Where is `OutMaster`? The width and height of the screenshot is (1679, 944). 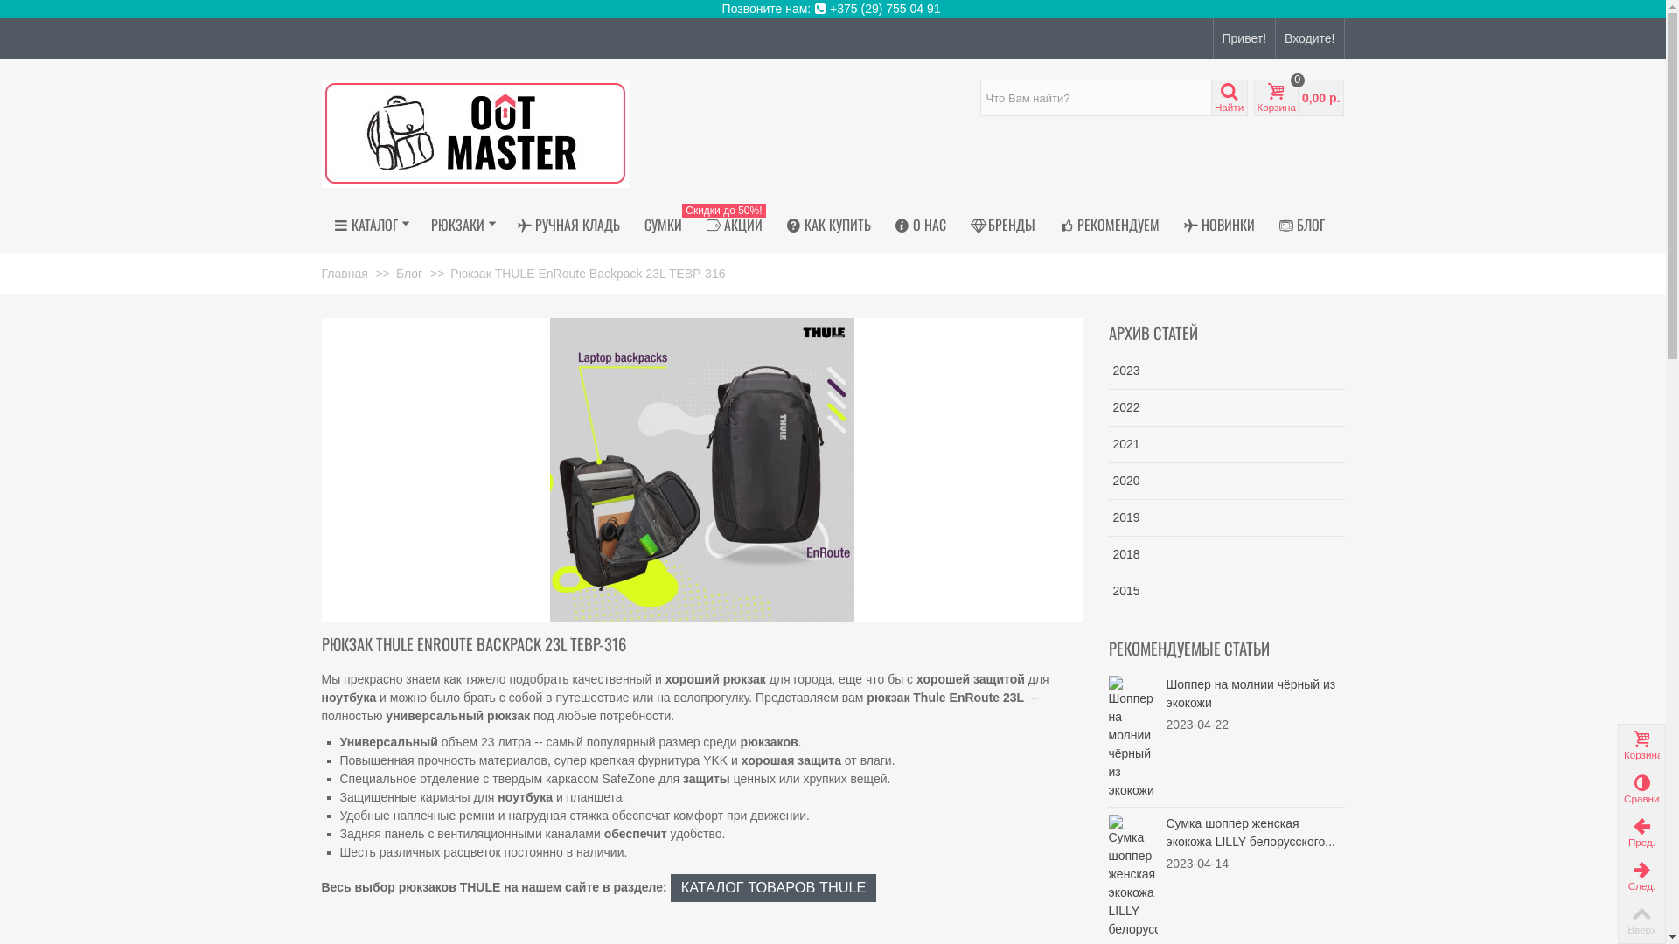 OutMaster is located at coordinates (476, 133).